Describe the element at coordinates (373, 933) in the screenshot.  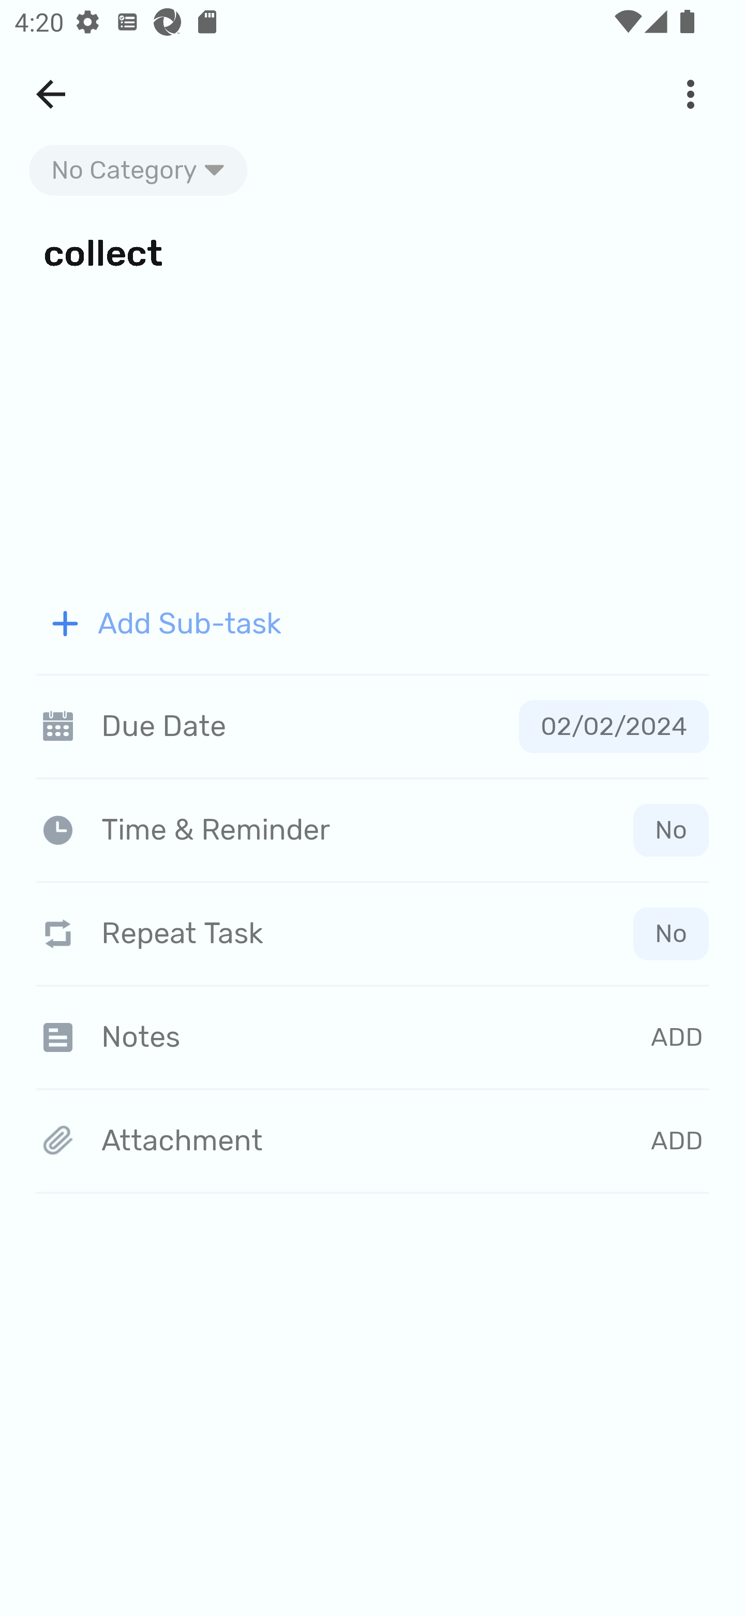
I see `Repeat Task No` at that location.